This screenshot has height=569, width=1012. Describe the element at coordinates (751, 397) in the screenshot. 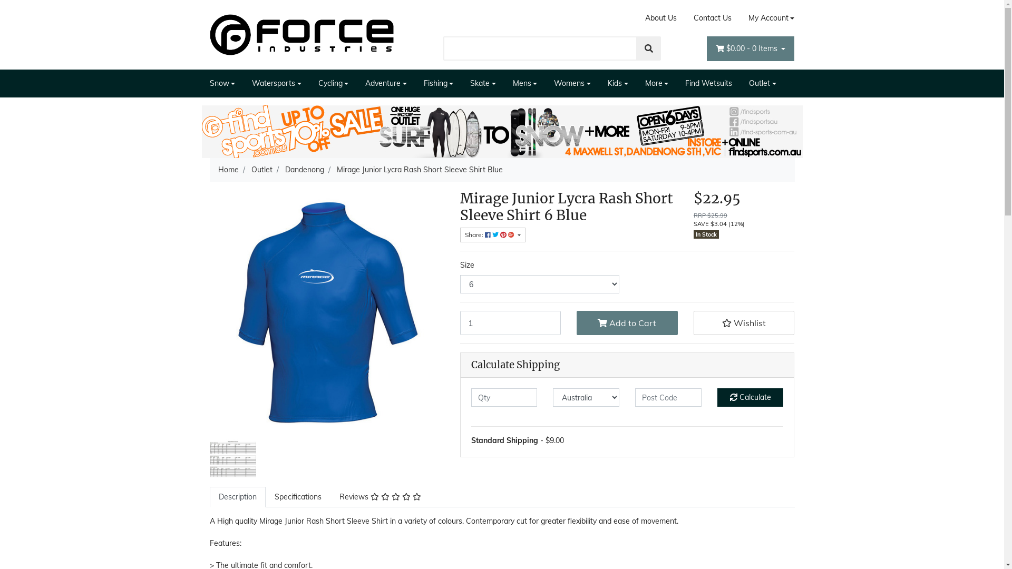

I see `Calculate` at that location.